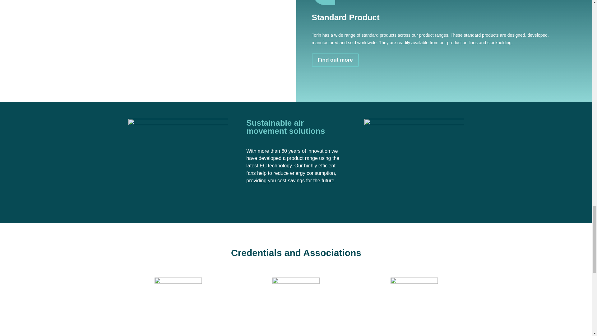  Describe the element at coordinates (296, 301) in the screenshot. I see `Credentials - ErP` at that location.